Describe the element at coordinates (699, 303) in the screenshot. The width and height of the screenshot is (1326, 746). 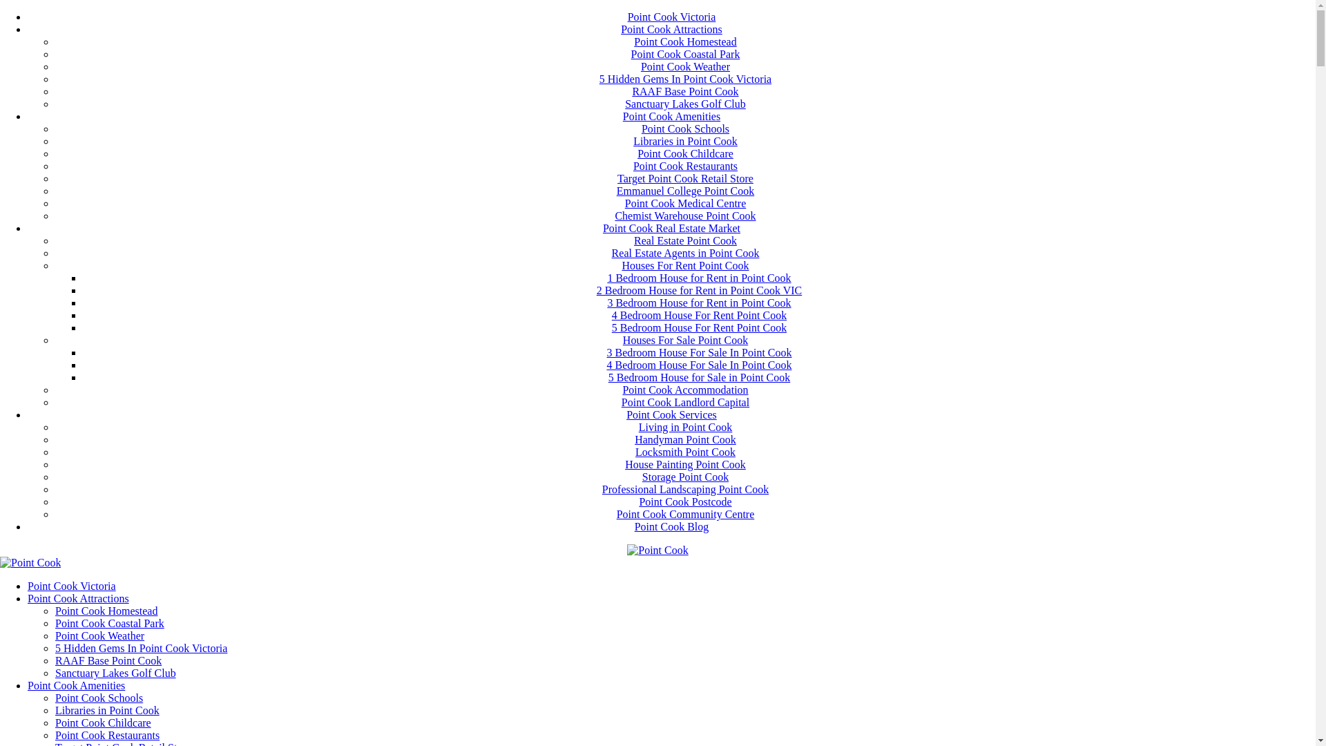
I see `3 Bedroom House for Rent in Point Cook` at that location.